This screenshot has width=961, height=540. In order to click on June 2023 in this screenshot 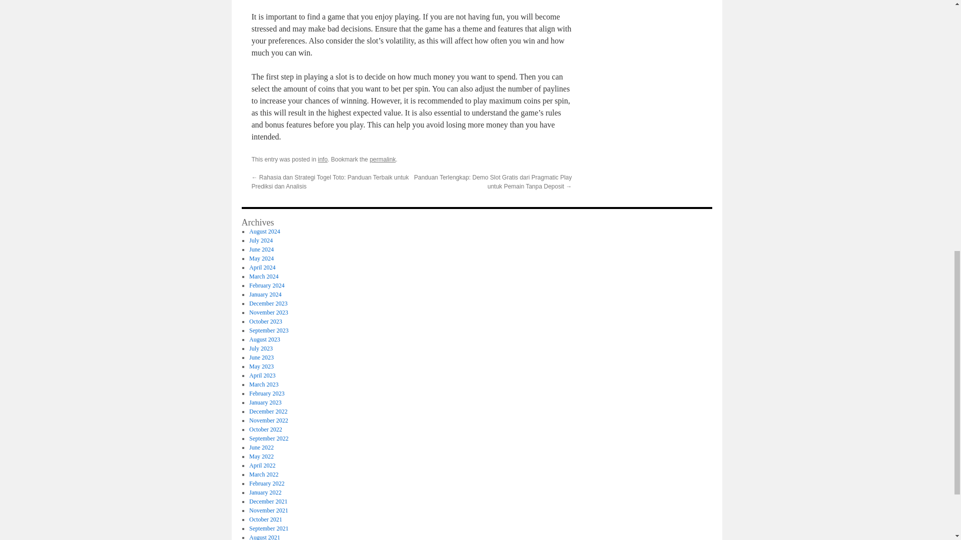, I will do `click(261, 357)`.